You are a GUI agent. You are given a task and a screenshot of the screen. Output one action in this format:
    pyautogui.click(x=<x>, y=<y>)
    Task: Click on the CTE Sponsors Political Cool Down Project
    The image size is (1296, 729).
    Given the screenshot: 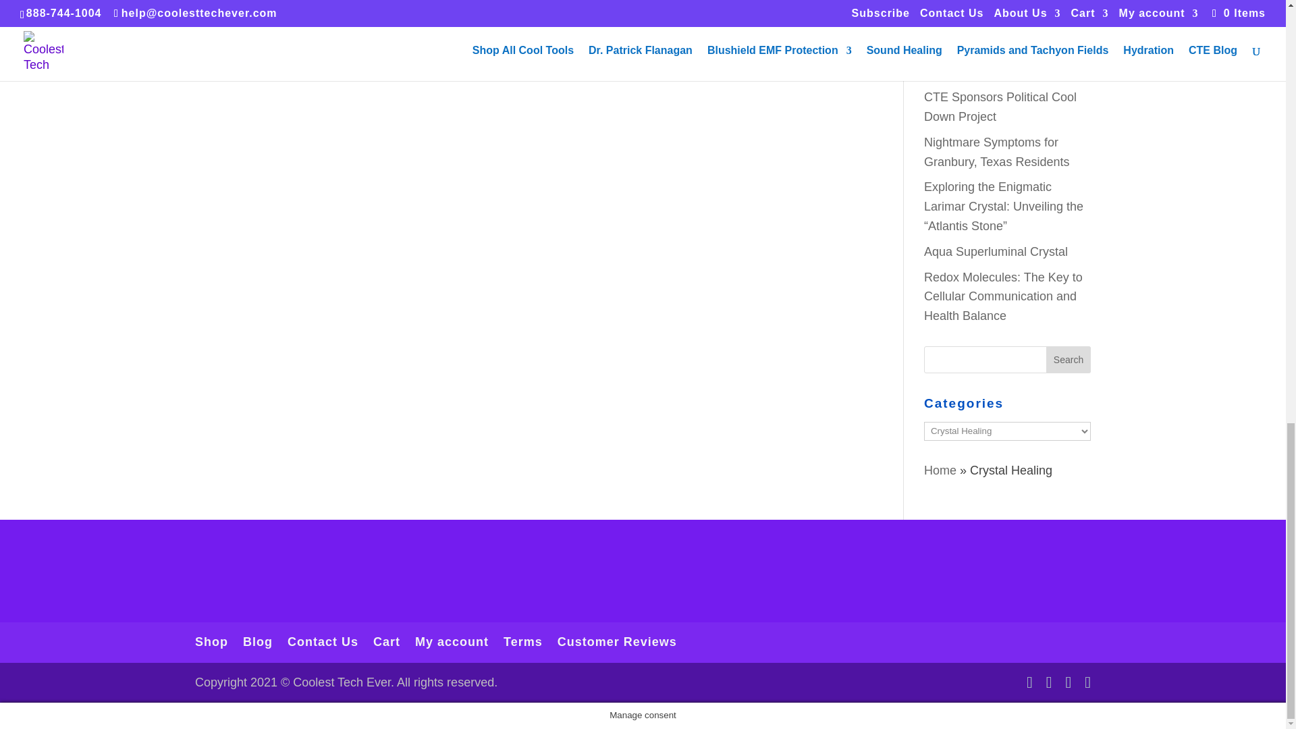 What is the action you would take?
    pyautogui.click(x=1000, y=107)
    